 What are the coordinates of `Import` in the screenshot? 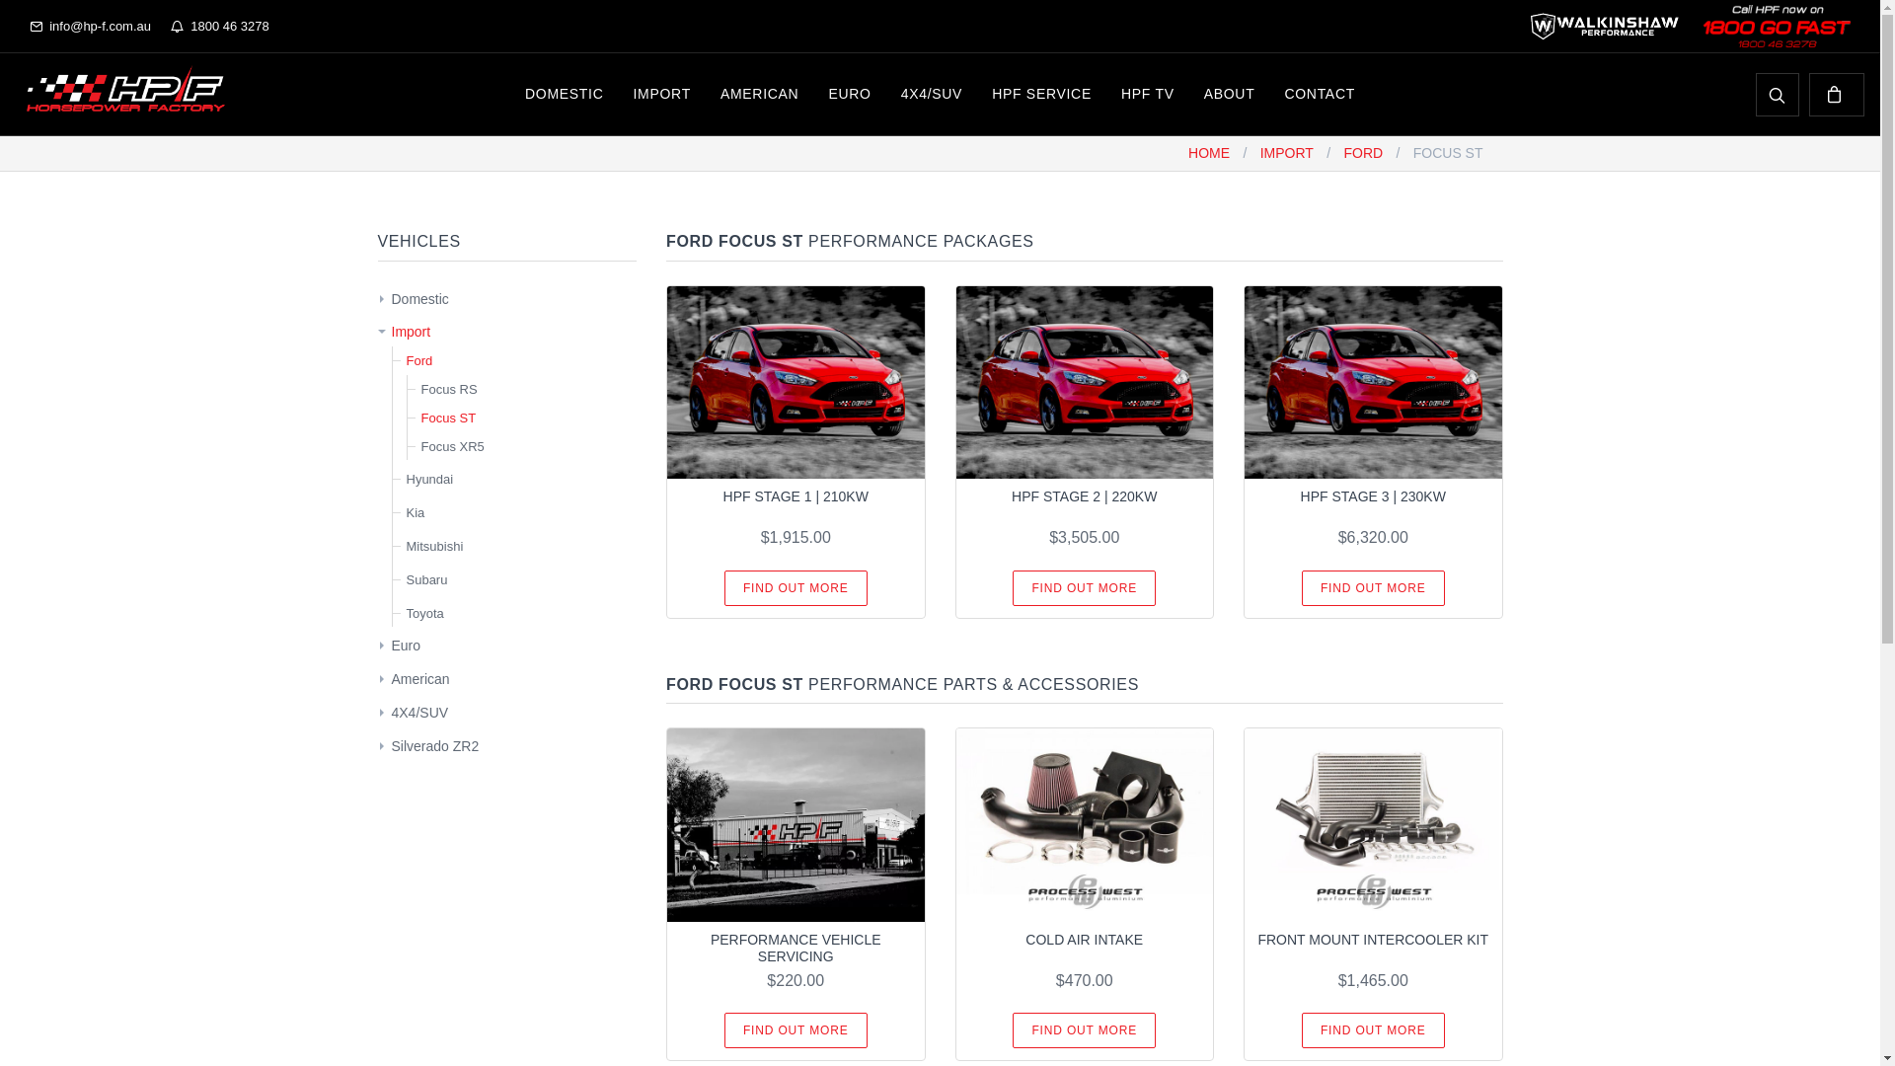 It's located at (411, 332).